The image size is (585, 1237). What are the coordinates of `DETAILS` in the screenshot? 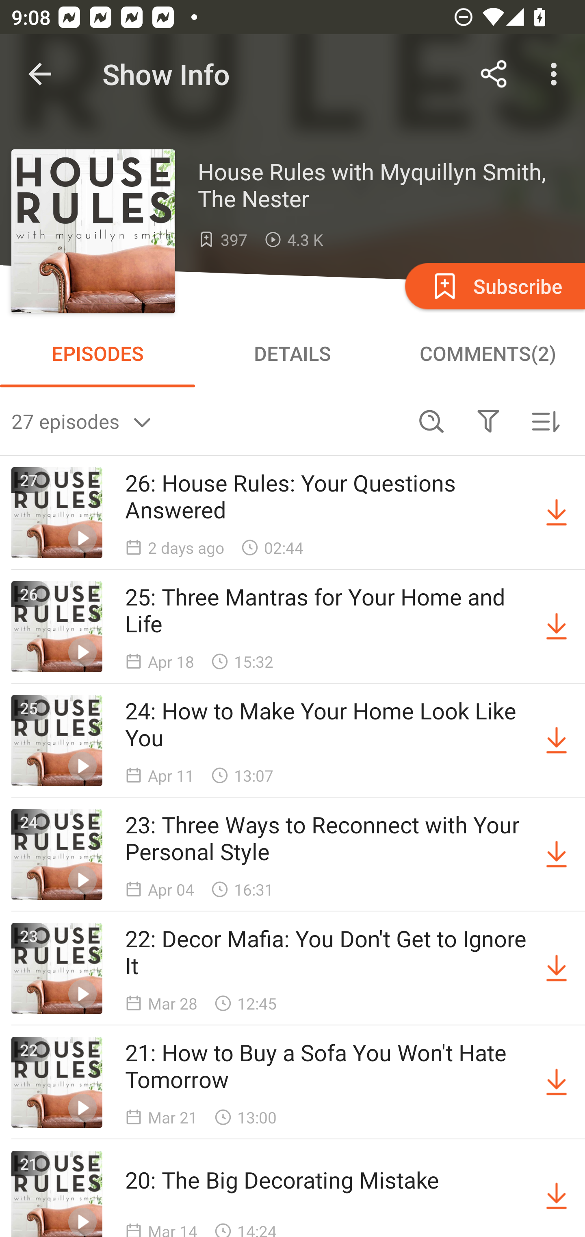 It's located at (292, 353).